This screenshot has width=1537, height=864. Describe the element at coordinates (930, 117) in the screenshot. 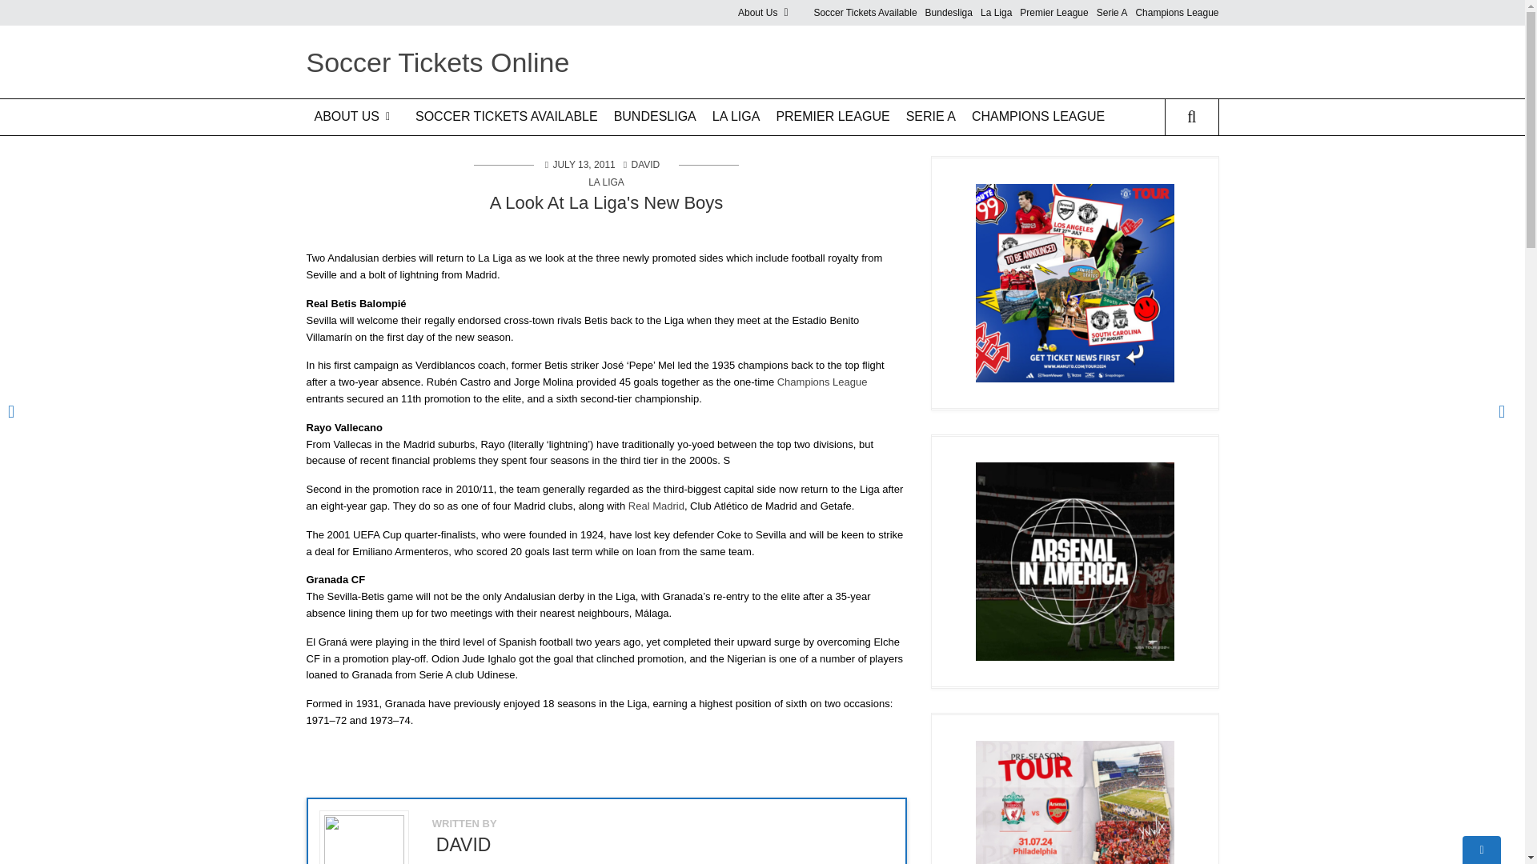

I see `SERIE A` at that location.